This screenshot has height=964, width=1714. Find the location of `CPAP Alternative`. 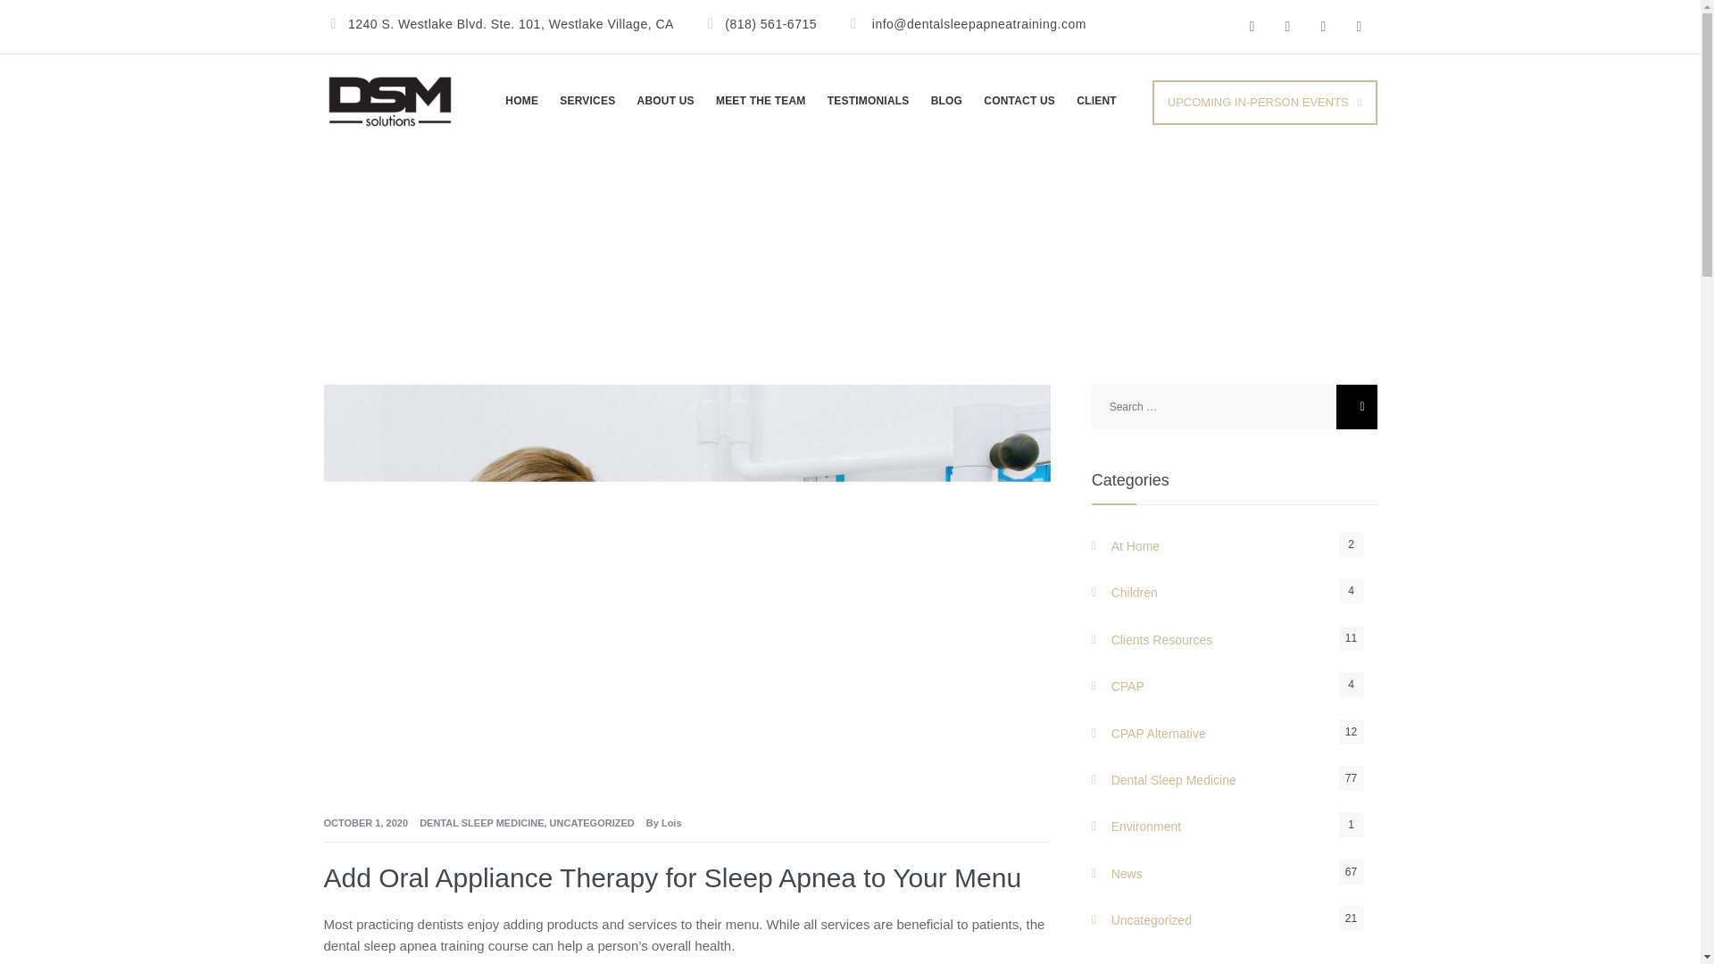

CPAP Alternative is located at coordinates (1235, 733).